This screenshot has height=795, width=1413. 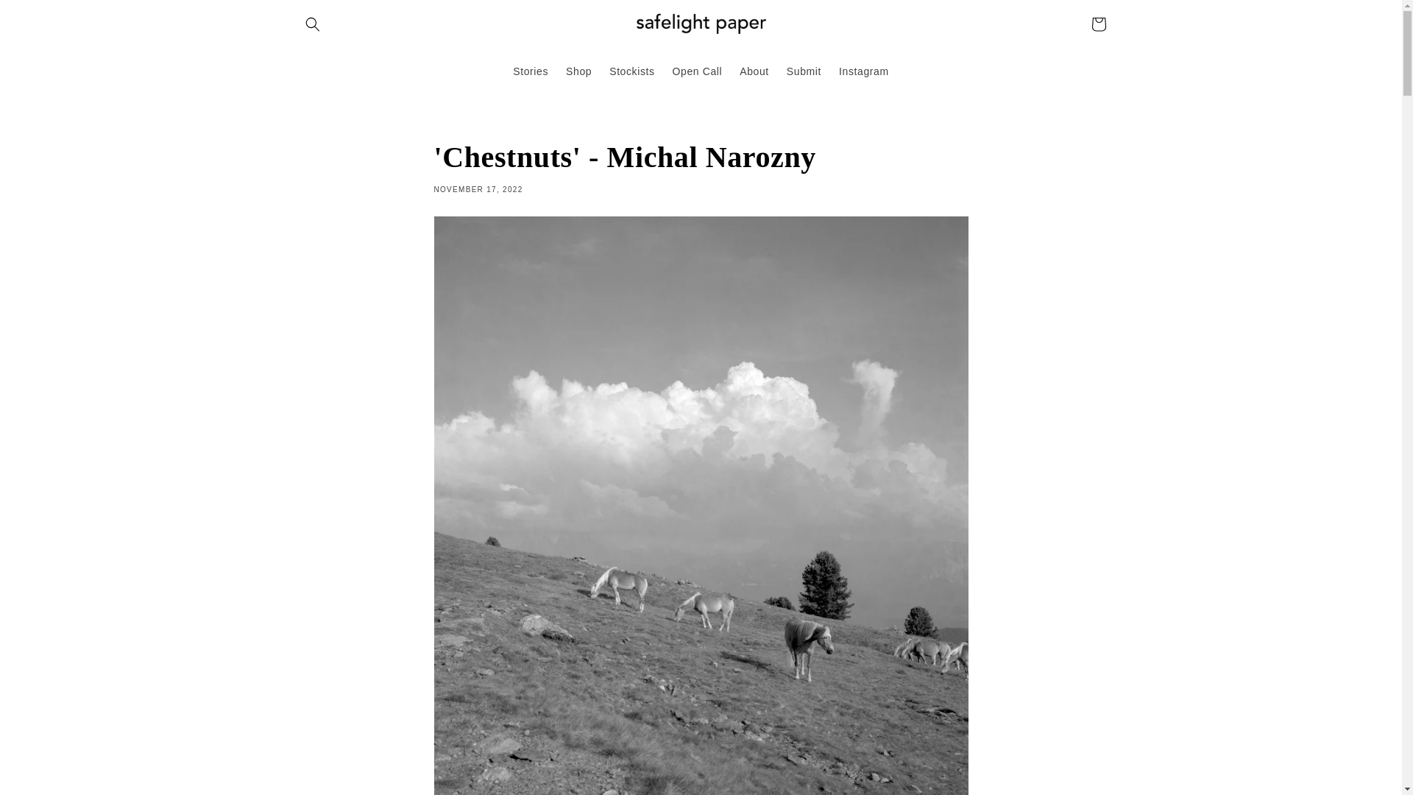 What do you see at coordinates (631, 71) in the screenshot?
I see `Stockists` at bounding box center [631, 71].